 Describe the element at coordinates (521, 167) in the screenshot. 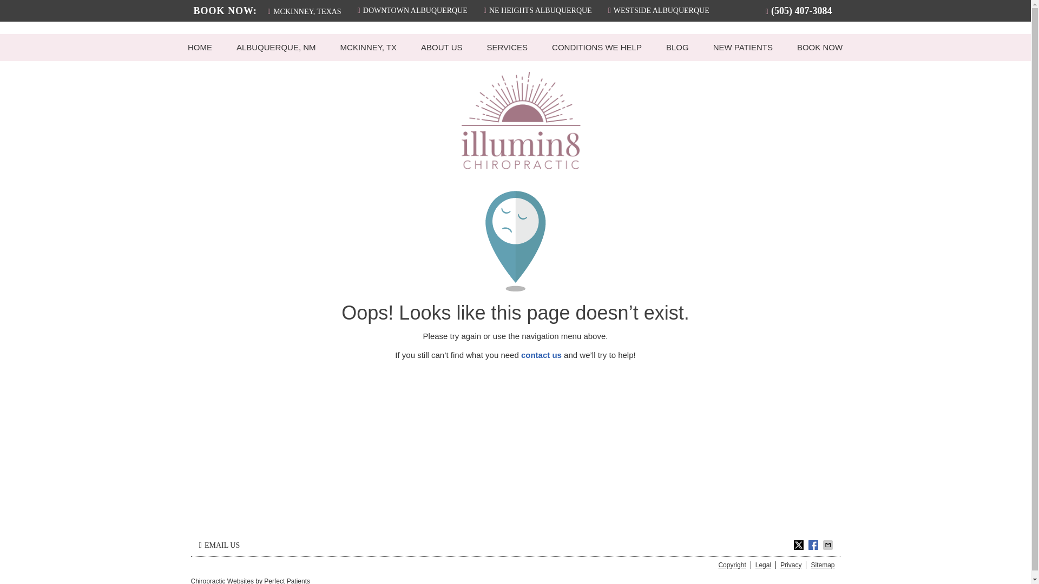

I see `Welcome to Illumin8 Chiropractic` at that location.